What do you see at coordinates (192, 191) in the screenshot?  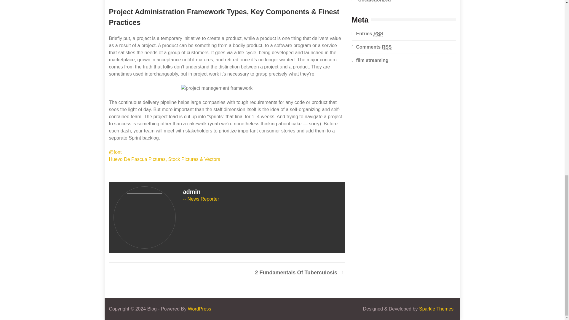 I see `Posts by admin` at bounding box center [192, 191].